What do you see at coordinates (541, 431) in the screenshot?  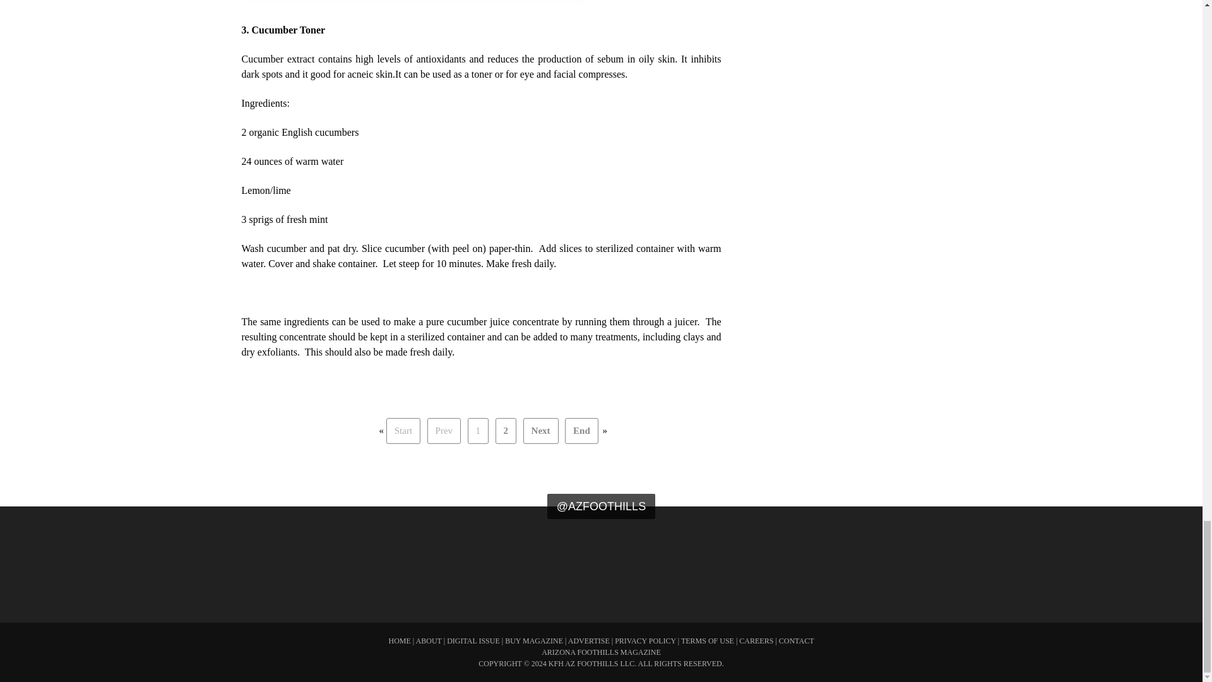 I see `Next` at bounding box center [541, 431].